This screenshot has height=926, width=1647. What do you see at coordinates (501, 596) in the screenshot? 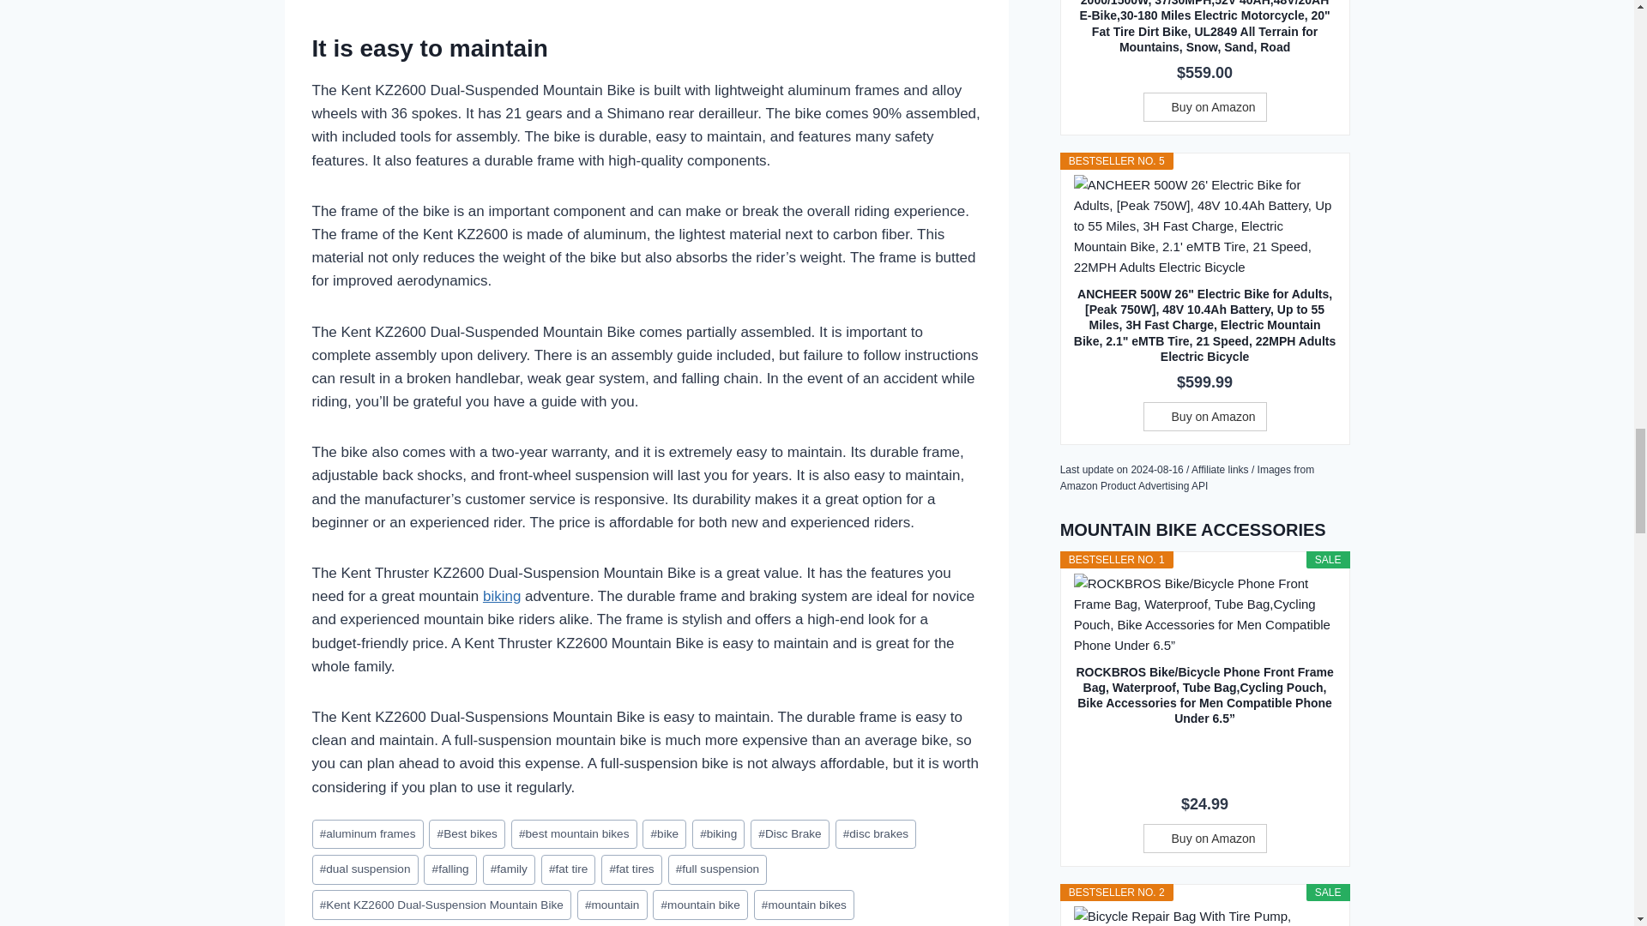
I see `Posts tagged with biking` at bounding box center [501, 596].